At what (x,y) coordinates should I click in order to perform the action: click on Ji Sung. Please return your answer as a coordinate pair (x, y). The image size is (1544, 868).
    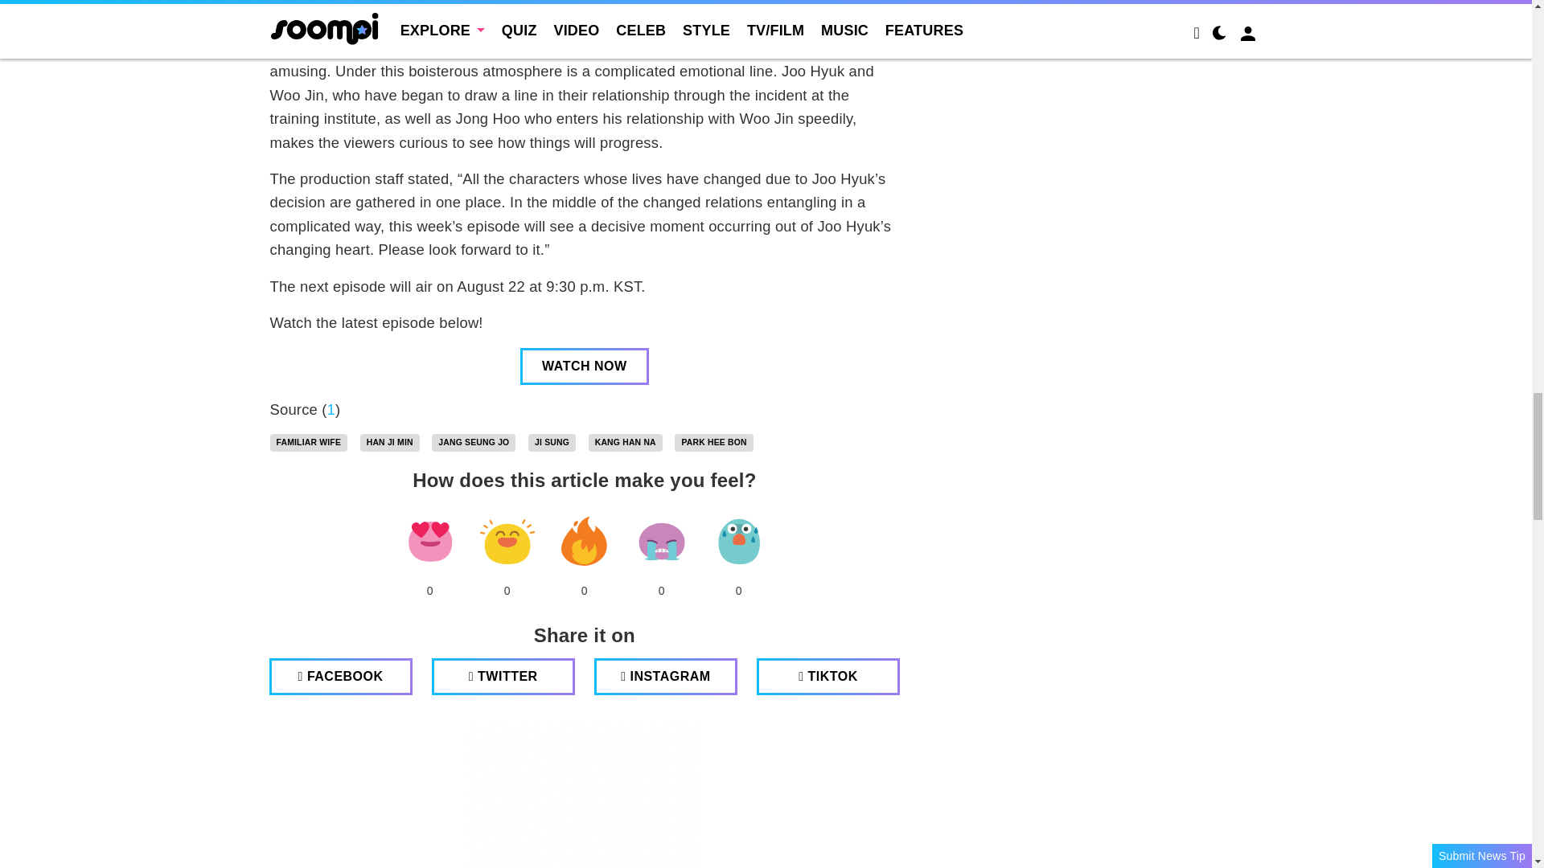
    Looking at the image, I should click on (552, 442).